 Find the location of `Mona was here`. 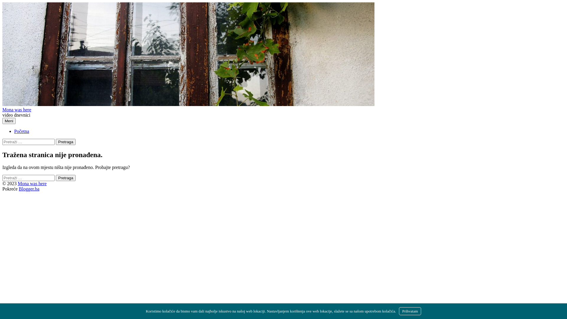

Mona was here is located at coordinates (32, 183).